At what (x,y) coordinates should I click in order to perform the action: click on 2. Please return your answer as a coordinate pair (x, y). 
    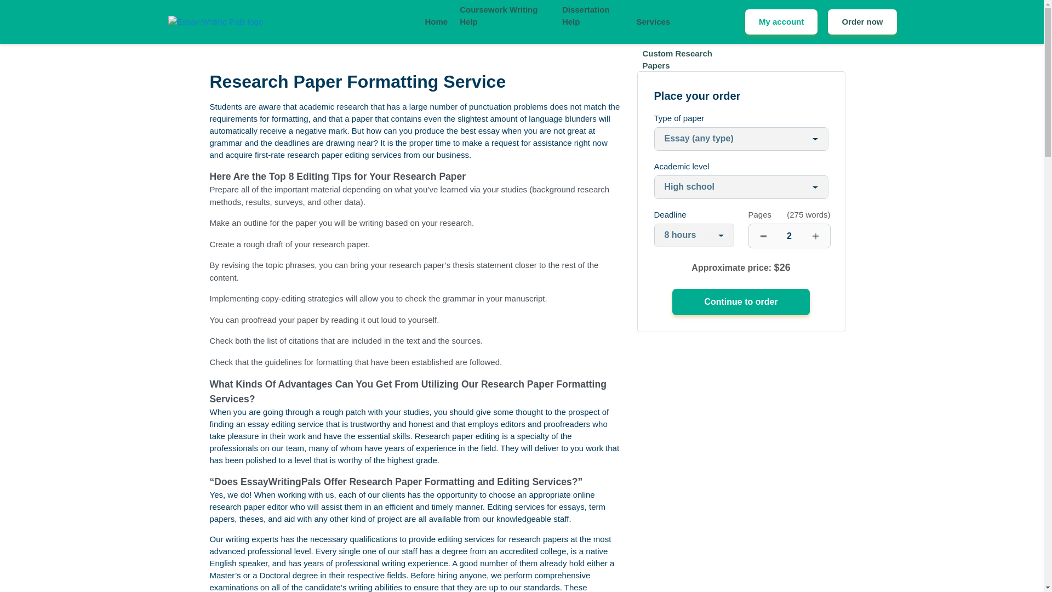
    Looking at the image, I should click on (789, 236).